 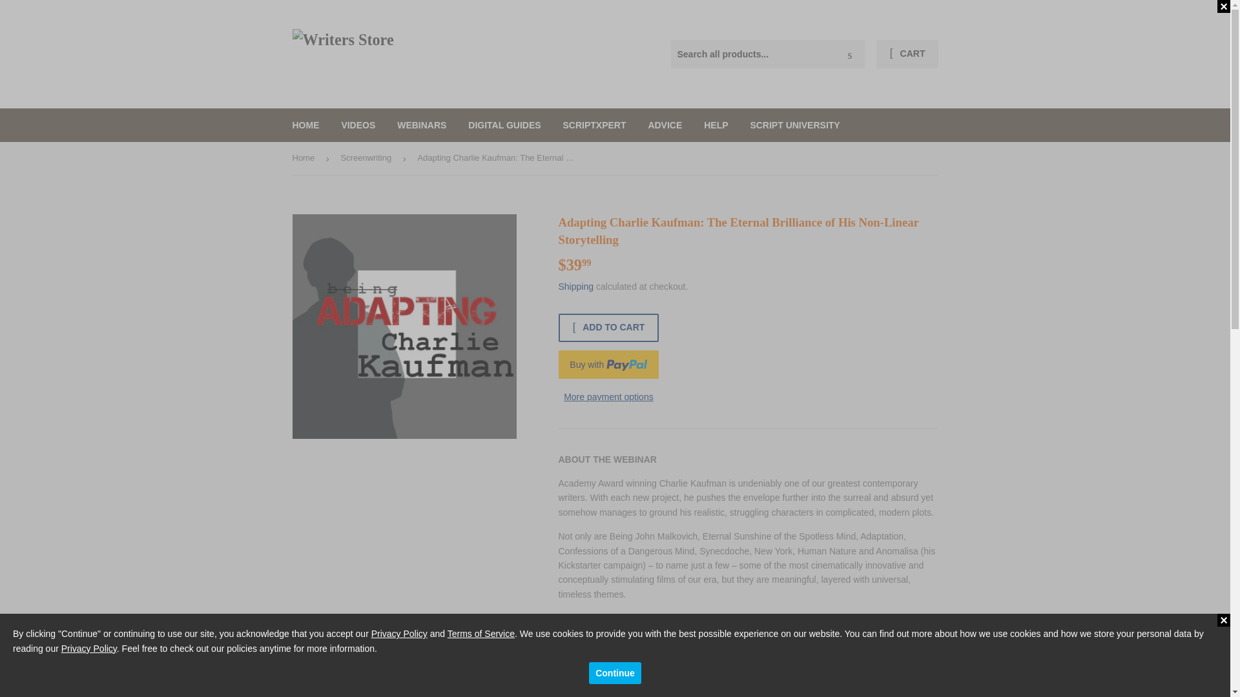 I want to click on ADD TO CART, so click(x=608, y=328).